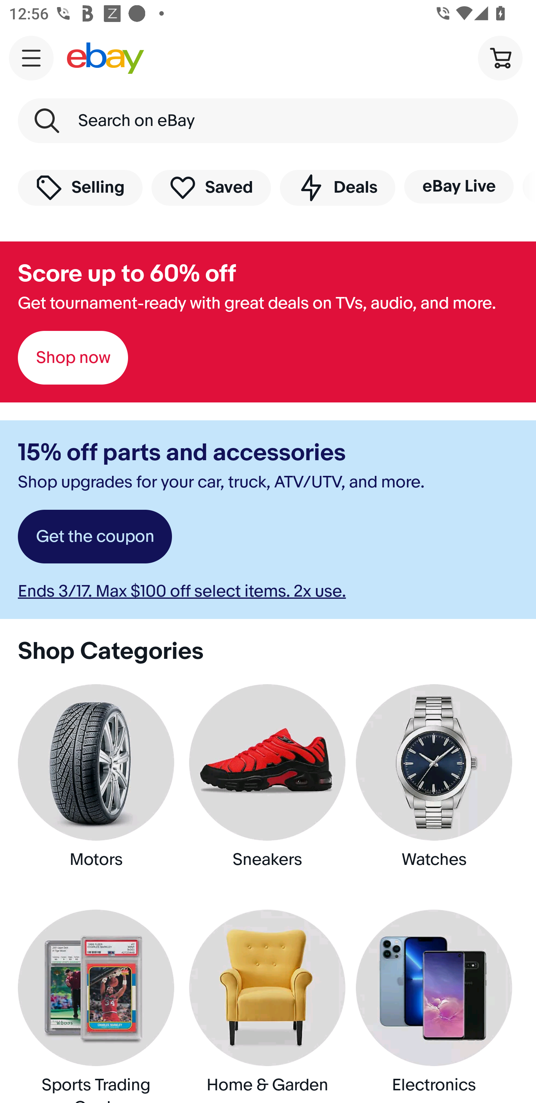 This screenshot has height=1103, width=536. Describe the element at coordinates (182, 453) in the screenshot. I see `15% off parts and accessories` at that location.